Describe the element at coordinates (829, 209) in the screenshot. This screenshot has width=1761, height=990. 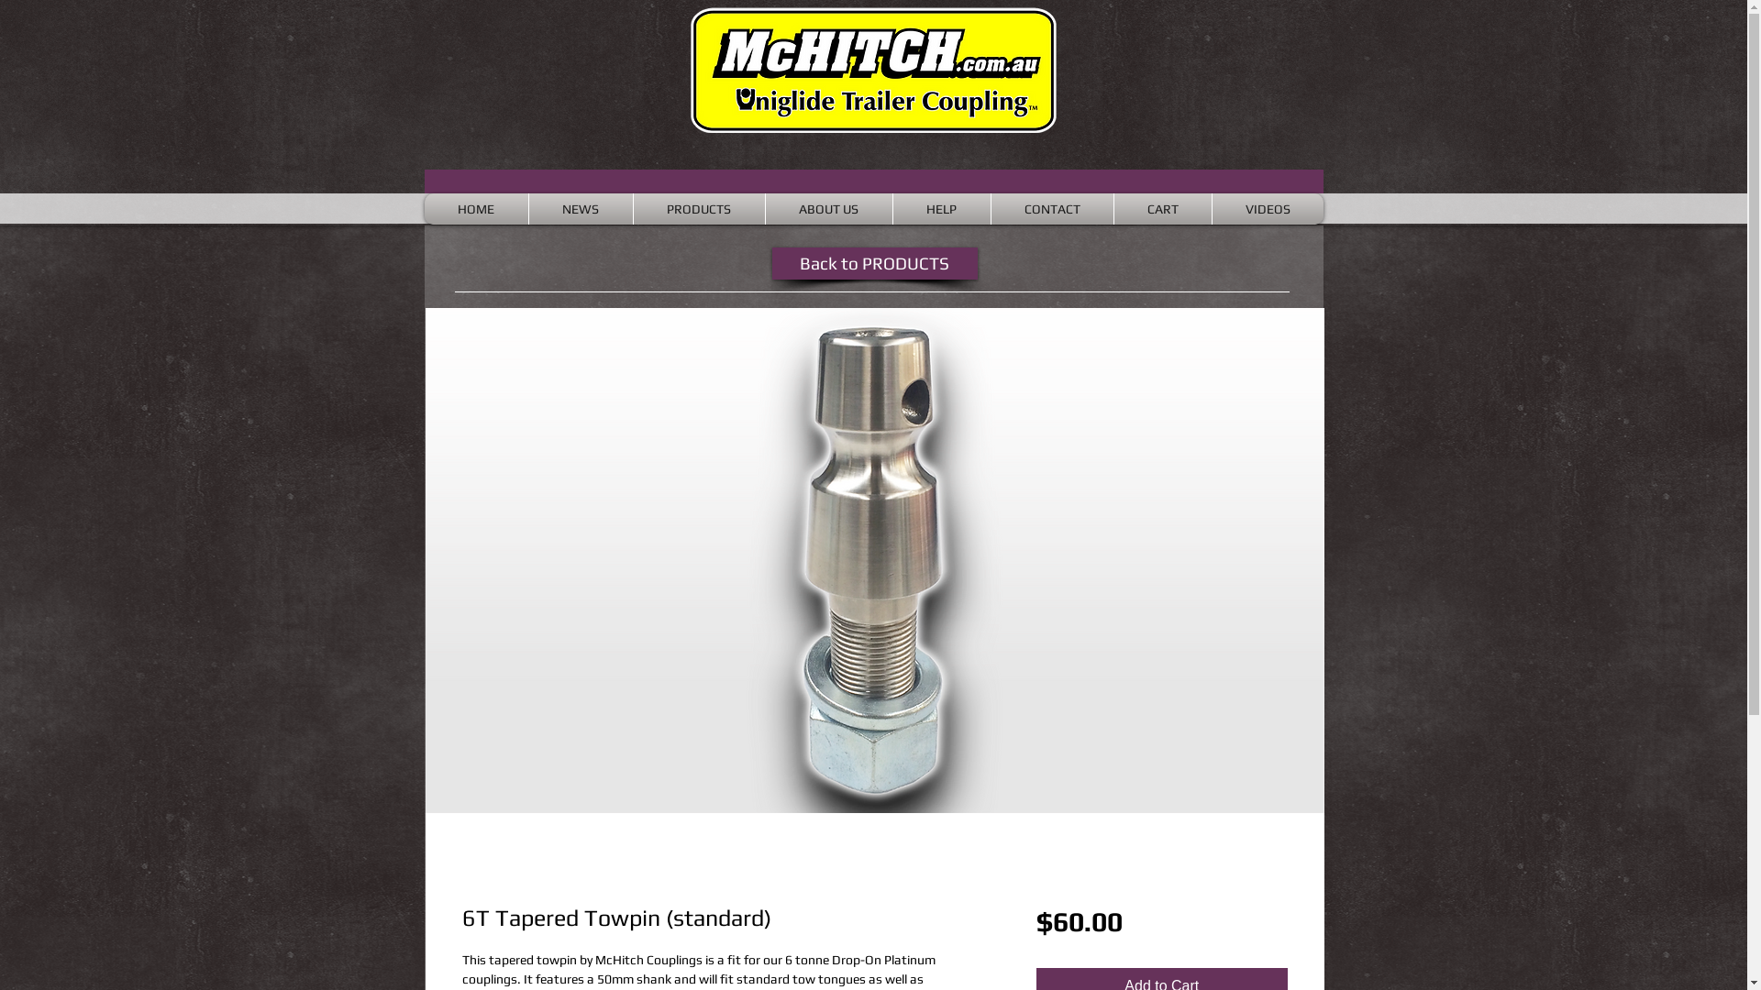
I see `ABOUT US` at that location.